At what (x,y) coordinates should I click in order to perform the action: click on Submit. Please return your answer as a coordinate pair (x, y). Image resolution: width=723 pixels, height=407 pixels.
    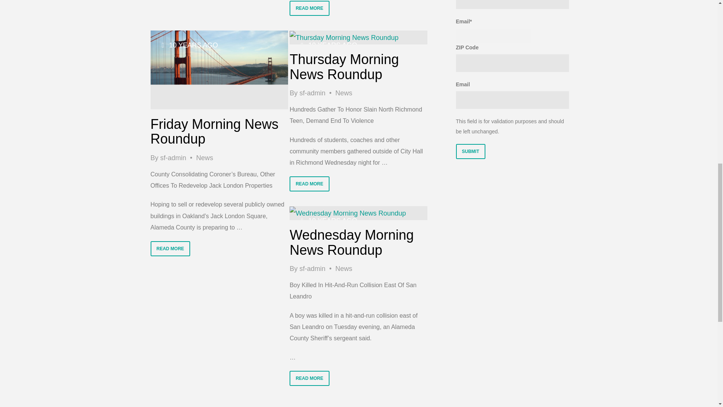
    Looking at the image, I should click on (470, 151).